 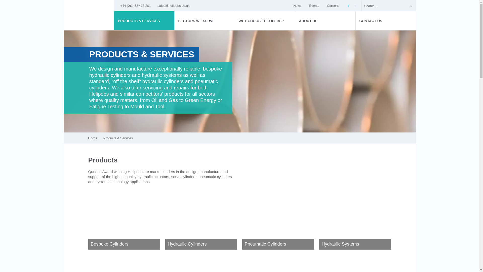 What do you see at coordinates (89, 15) in the screenshot?
I see `Helipebs` at bounding box center [89, 15].